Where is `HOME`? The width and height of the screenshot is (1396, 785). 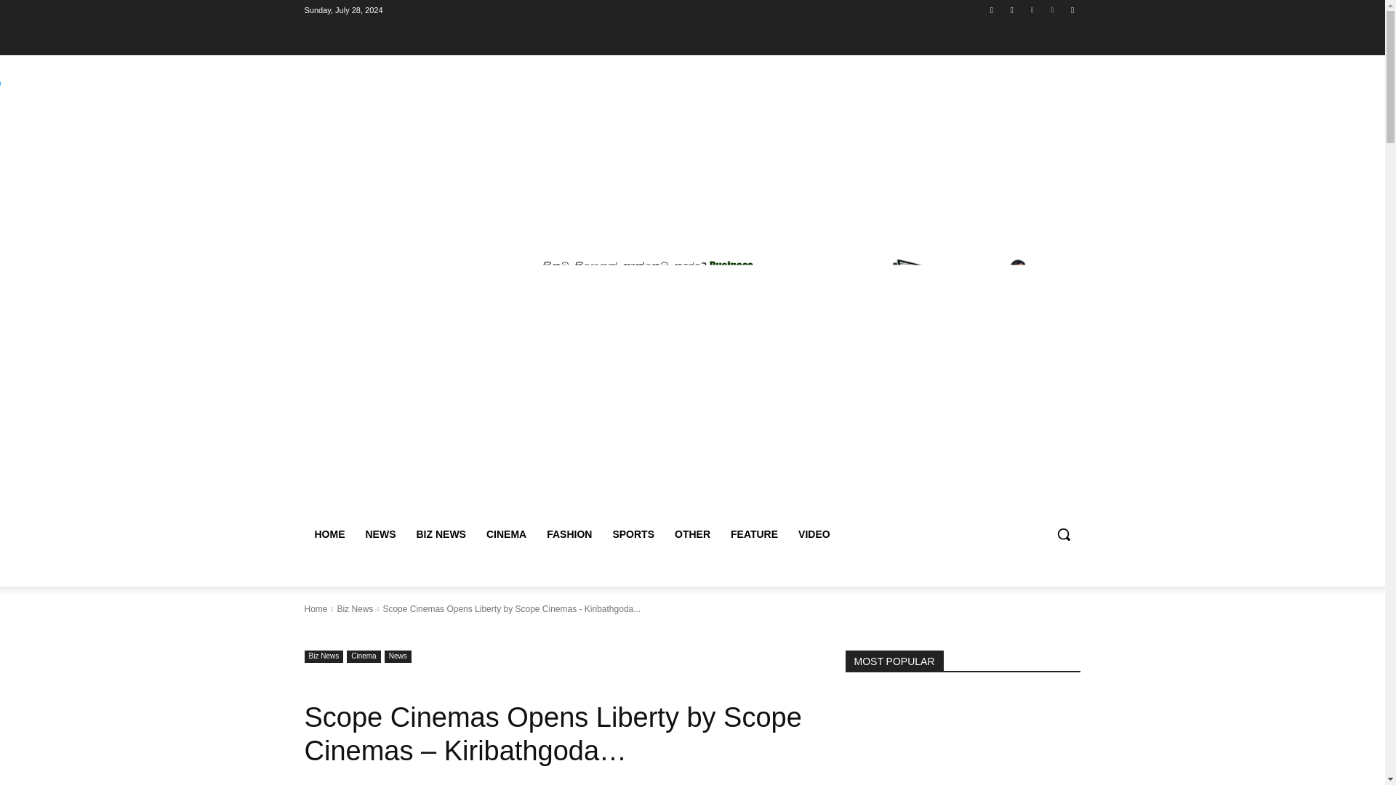 HOME is located at coordinates (329, 534).